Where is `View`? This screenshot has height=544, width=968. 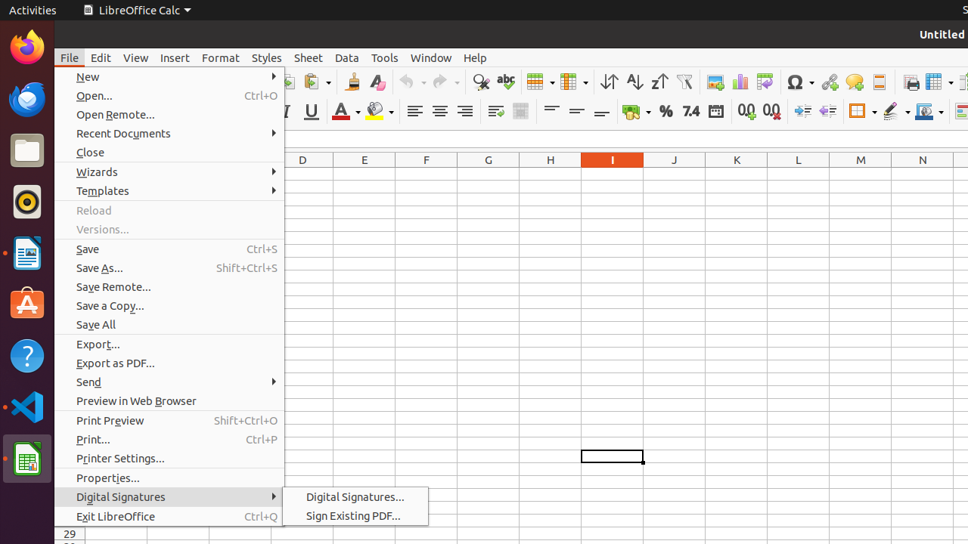
View is located at coordinates (136, 57).